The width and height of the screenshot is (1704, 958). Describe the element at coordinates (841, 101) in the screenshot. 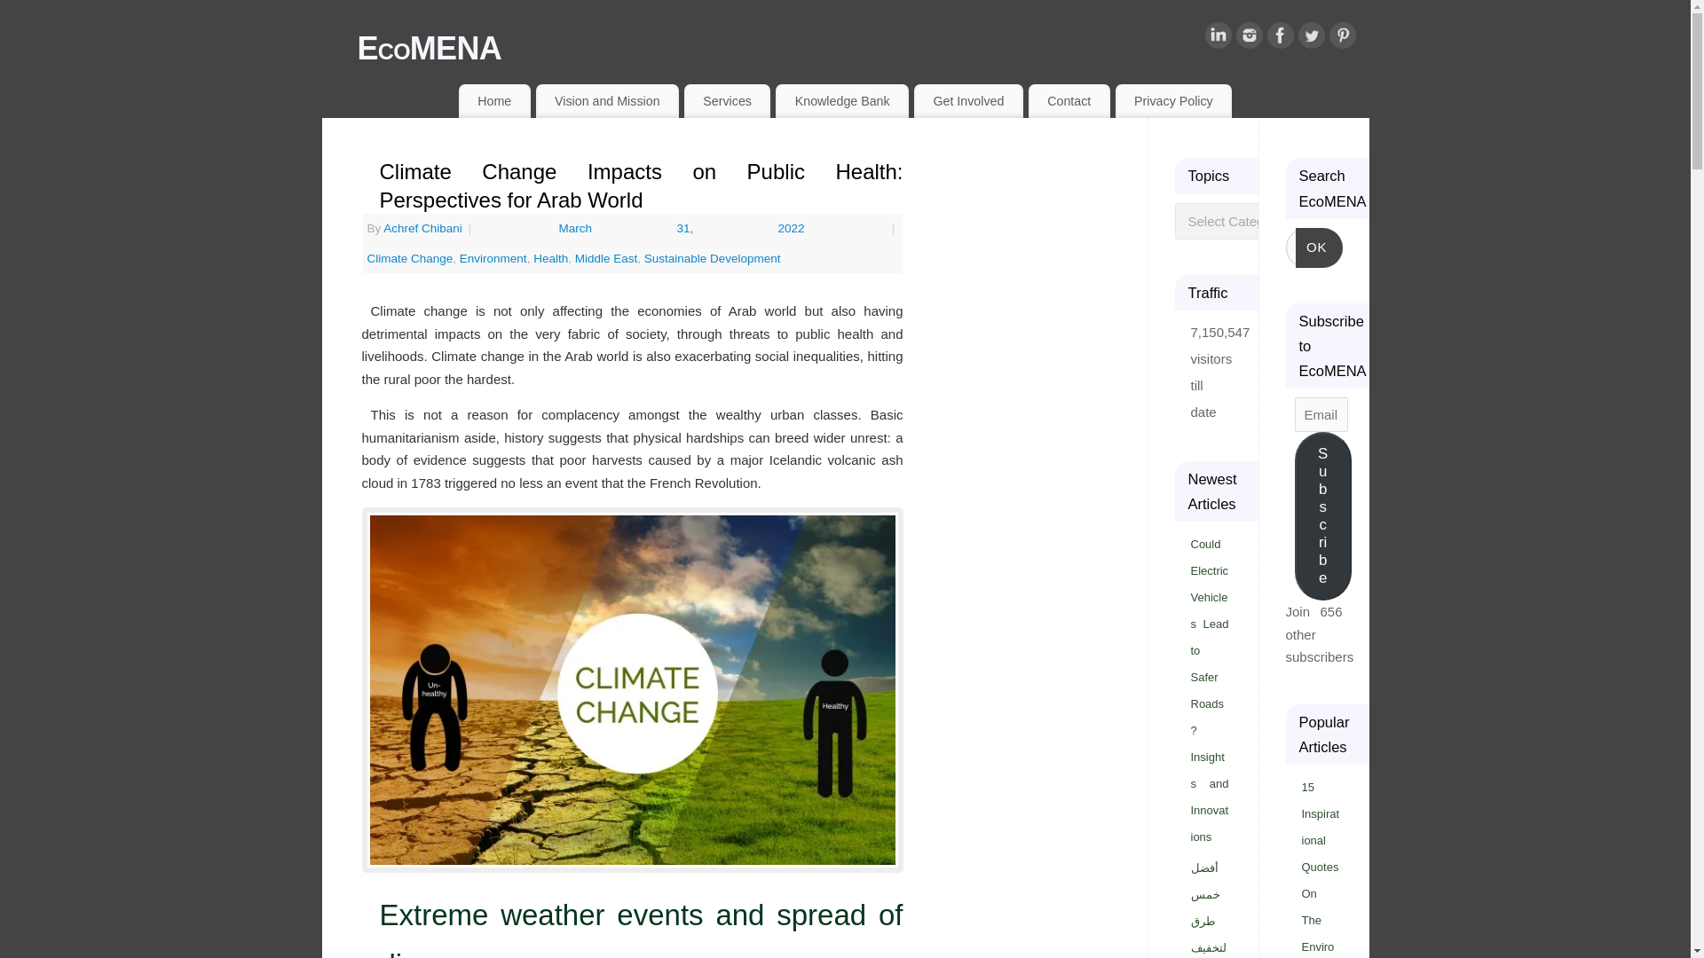

I see `Knowledge Bank` at that location.